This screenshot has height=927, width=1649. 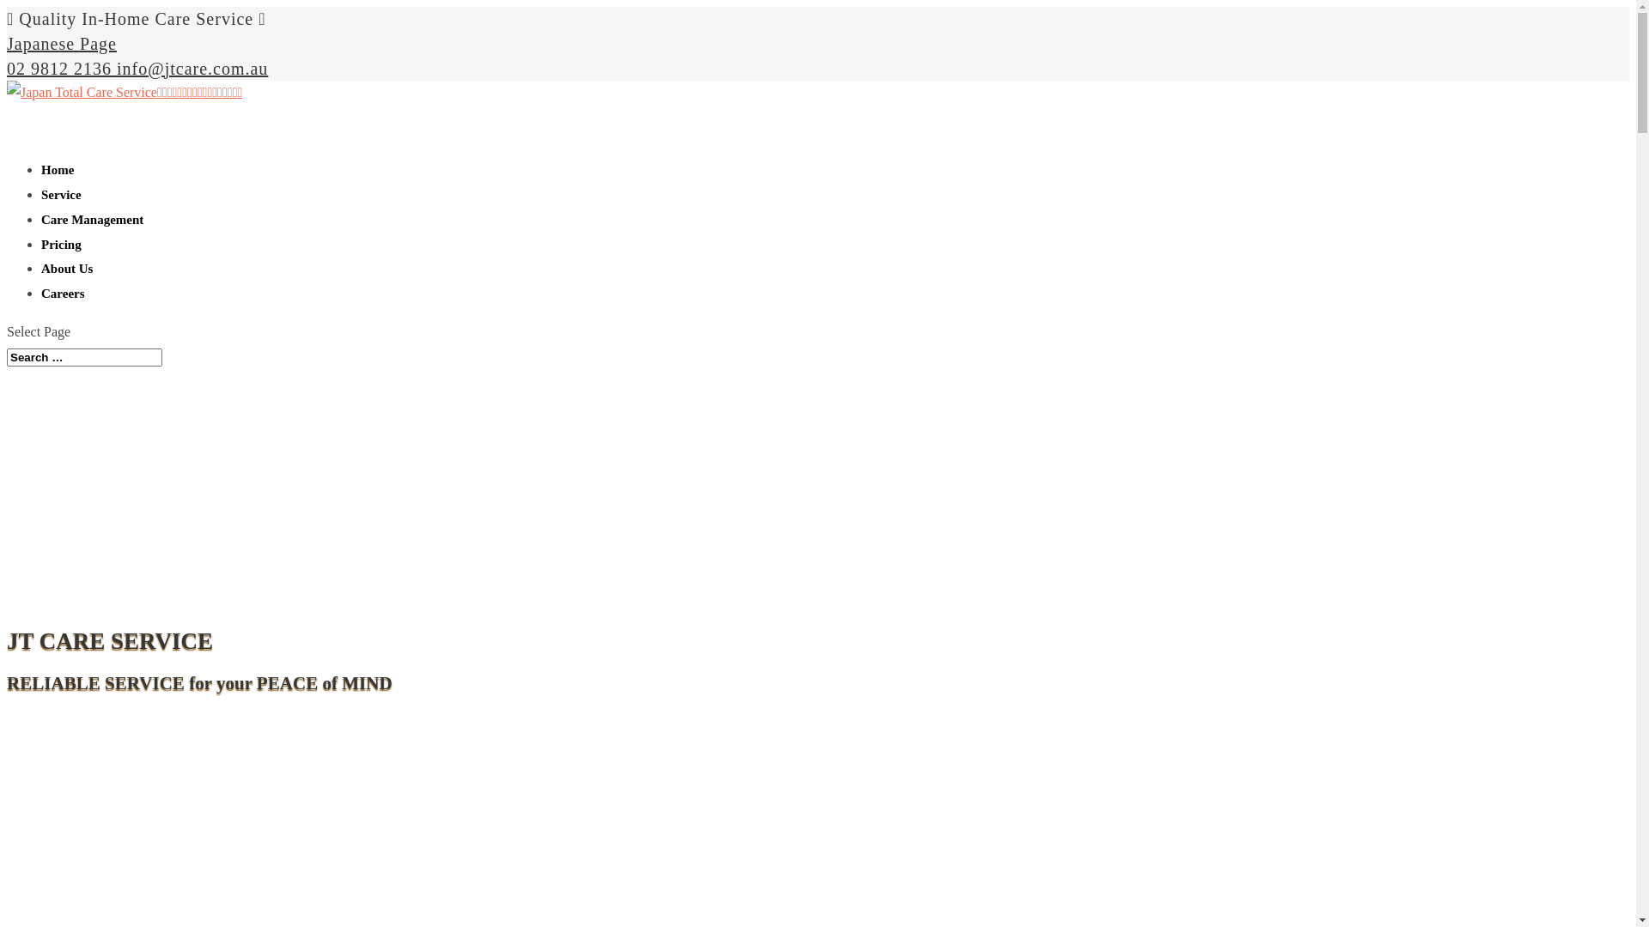 I want to click on About Us, so click(x=67, y=288).